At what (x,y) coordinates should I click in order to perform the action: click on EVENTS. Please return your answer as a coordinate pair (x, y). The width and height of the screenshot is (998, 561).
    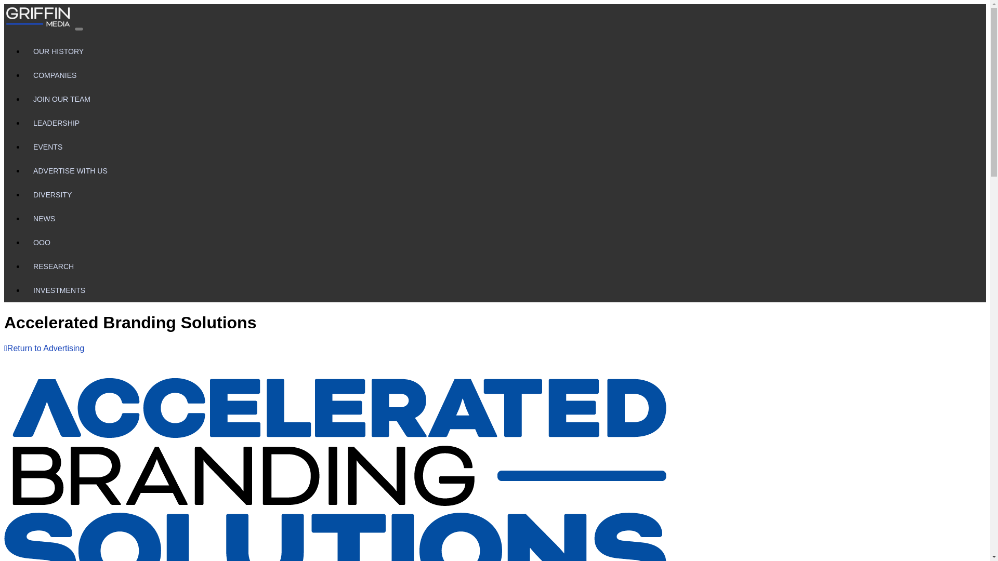
    Looking at the image, I should click on (505, 146).